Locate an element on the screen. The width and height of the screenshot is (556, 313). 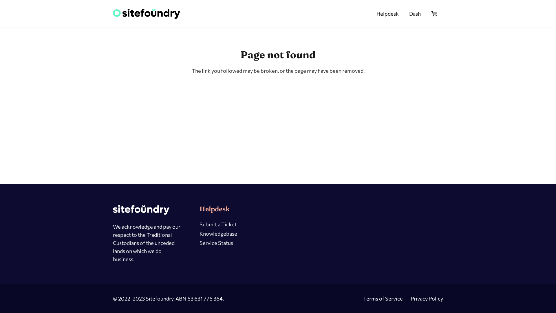
Submit a Ticket is located at coordinates (218, 224).